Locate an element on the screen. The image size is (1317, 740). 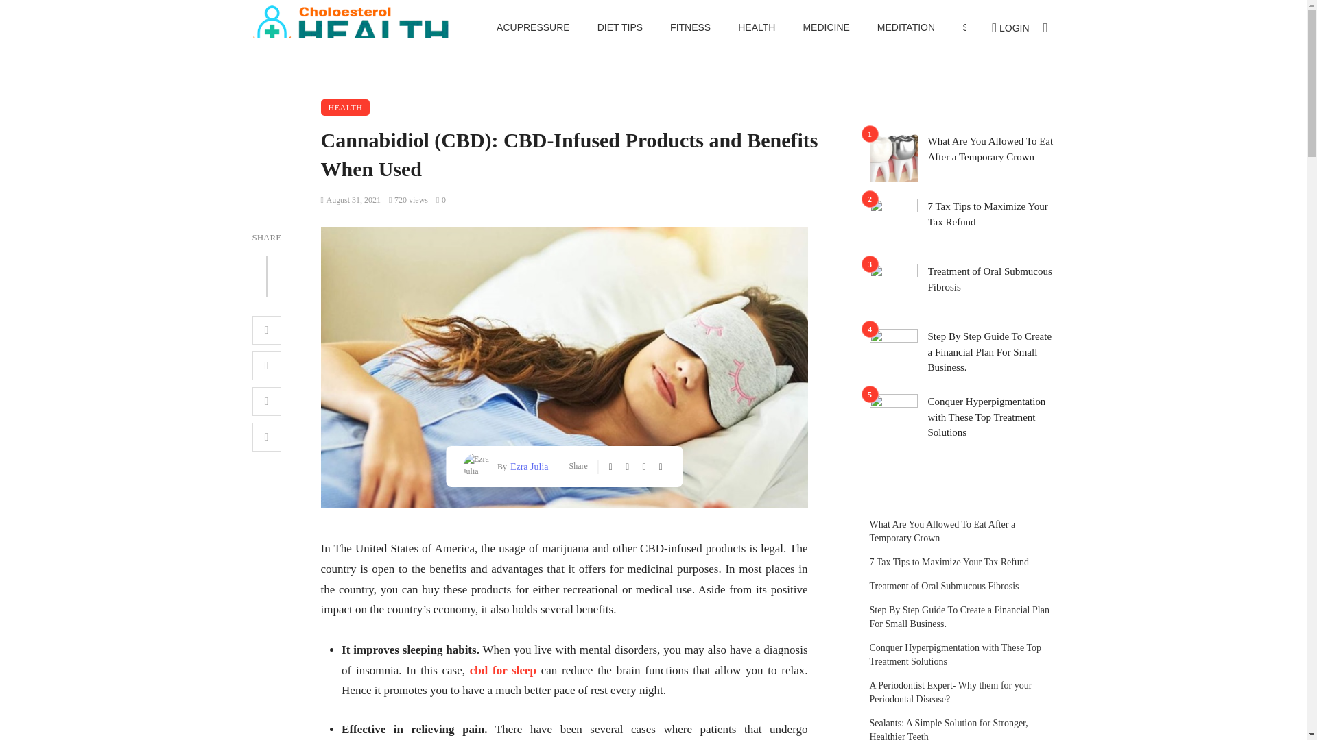
cbd for sleep is located at coordinates (503, 670).